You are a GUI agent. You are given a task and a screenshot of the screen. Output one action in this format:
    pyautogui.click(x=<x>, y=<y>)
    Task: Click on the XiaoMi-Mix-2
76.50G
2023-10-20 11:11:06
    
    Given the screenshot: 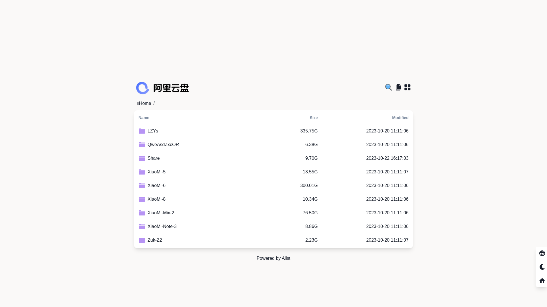 What is the action you would take?
    pyautogui.click(x=273, y=213)
    